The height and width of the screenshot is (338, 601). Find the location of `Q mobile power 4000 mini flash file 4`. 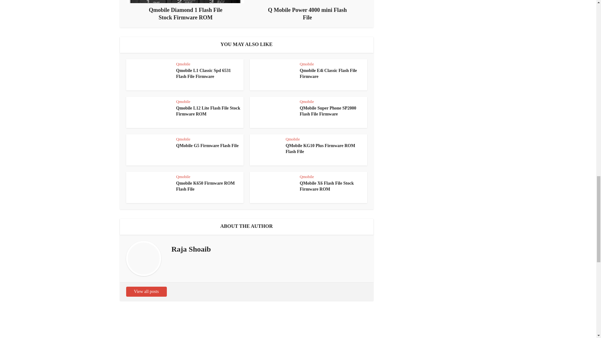

Q mobile power 4000 mini flash file 4 is located at coordinates (307, 1).